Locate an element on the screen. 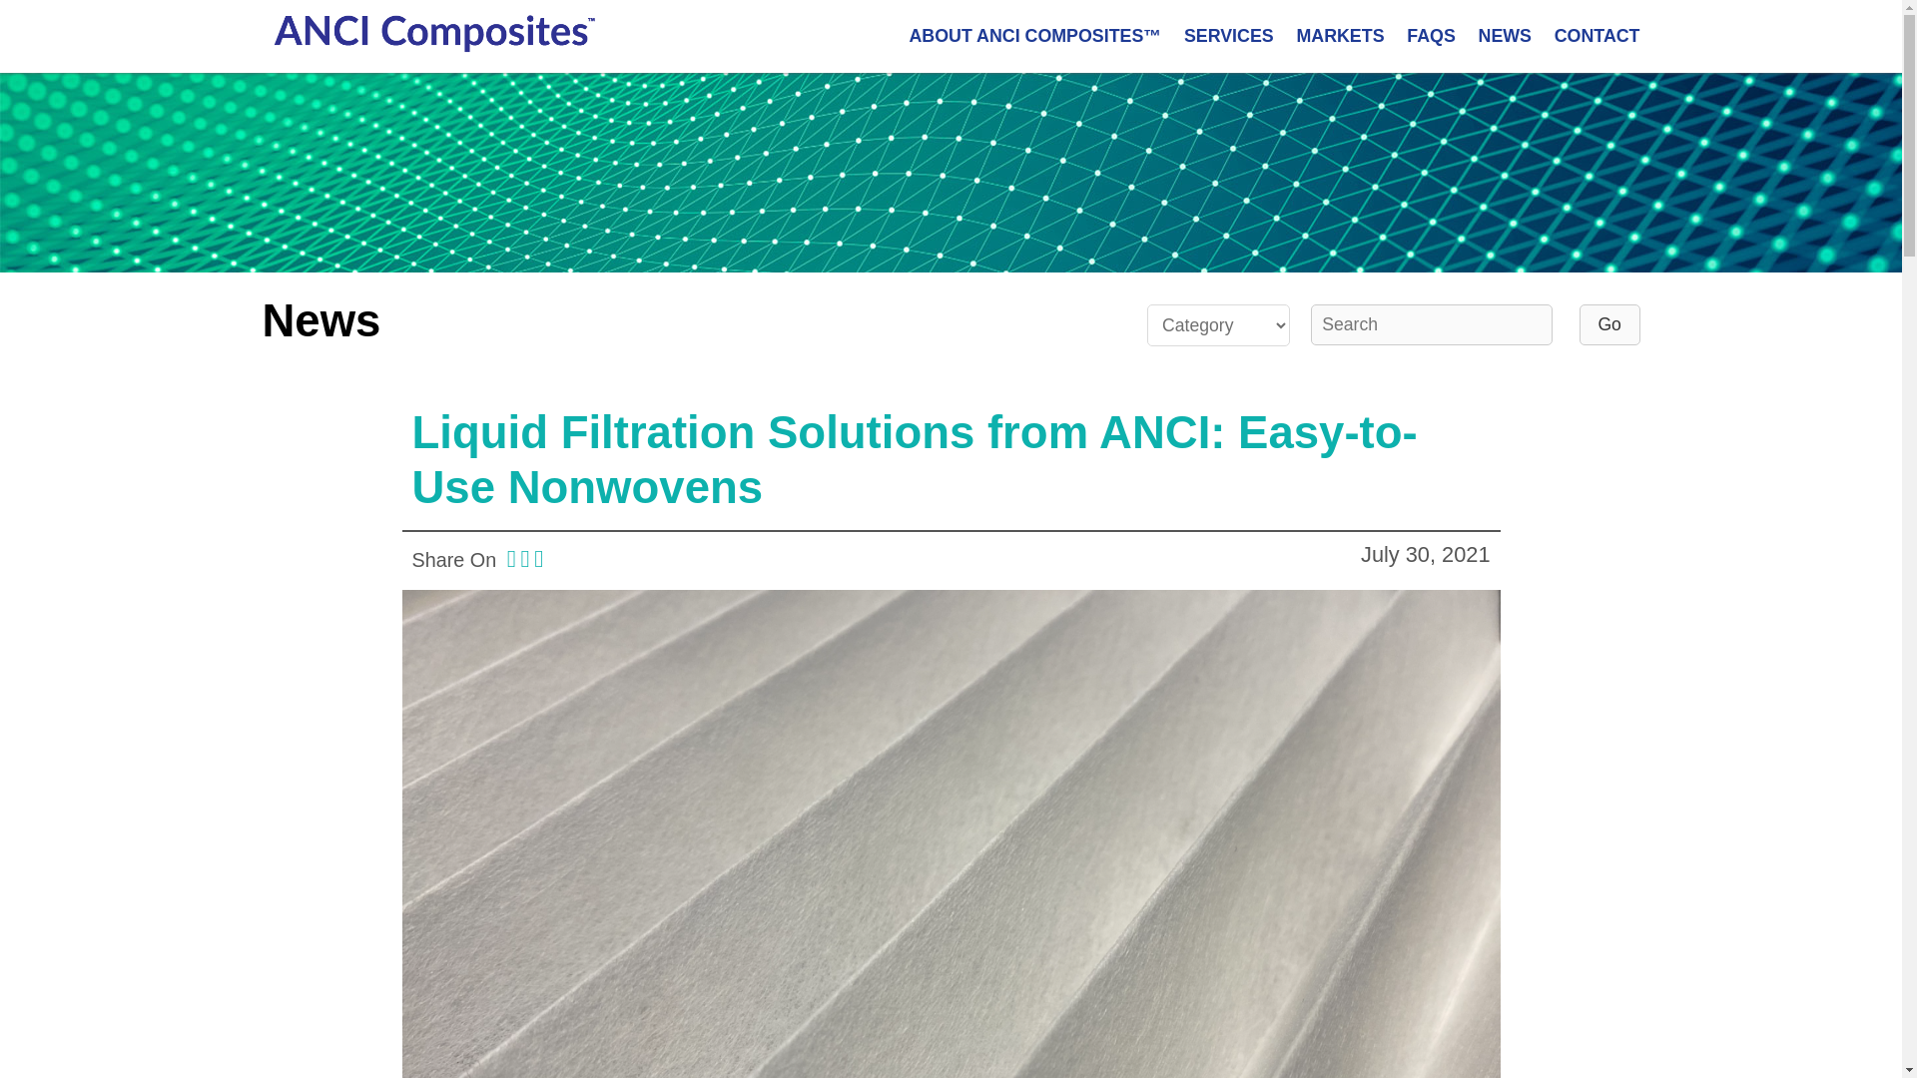  MARKETS is located at coordinates (1340, 36).